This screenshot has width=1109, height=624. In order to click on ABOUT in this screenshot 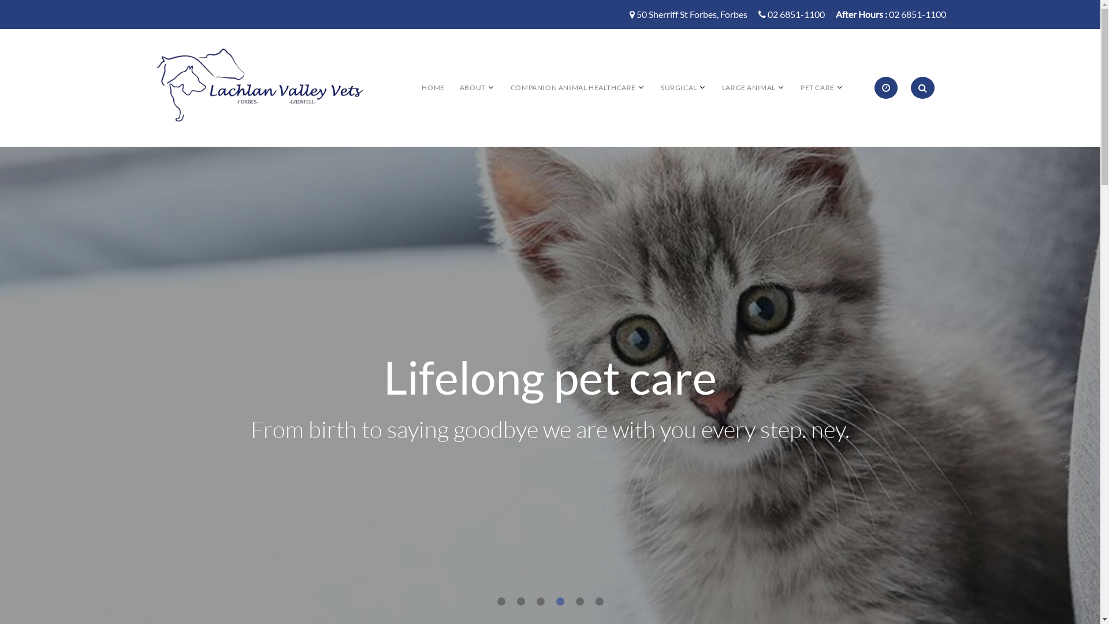, I will do `click(472, 88)`.